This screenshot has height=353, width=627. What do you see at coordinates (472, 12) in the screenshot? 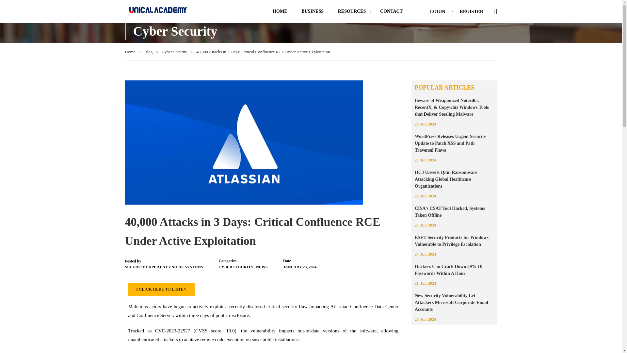
I see `REGISTER` at bounding box center [472, 12].